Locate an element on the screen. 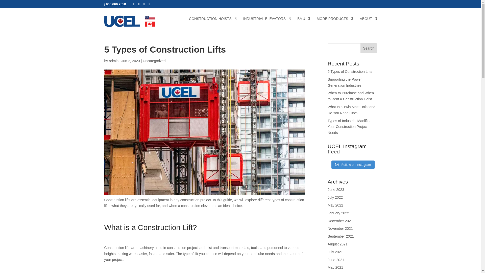  Search is located at coordinates (369, 48).